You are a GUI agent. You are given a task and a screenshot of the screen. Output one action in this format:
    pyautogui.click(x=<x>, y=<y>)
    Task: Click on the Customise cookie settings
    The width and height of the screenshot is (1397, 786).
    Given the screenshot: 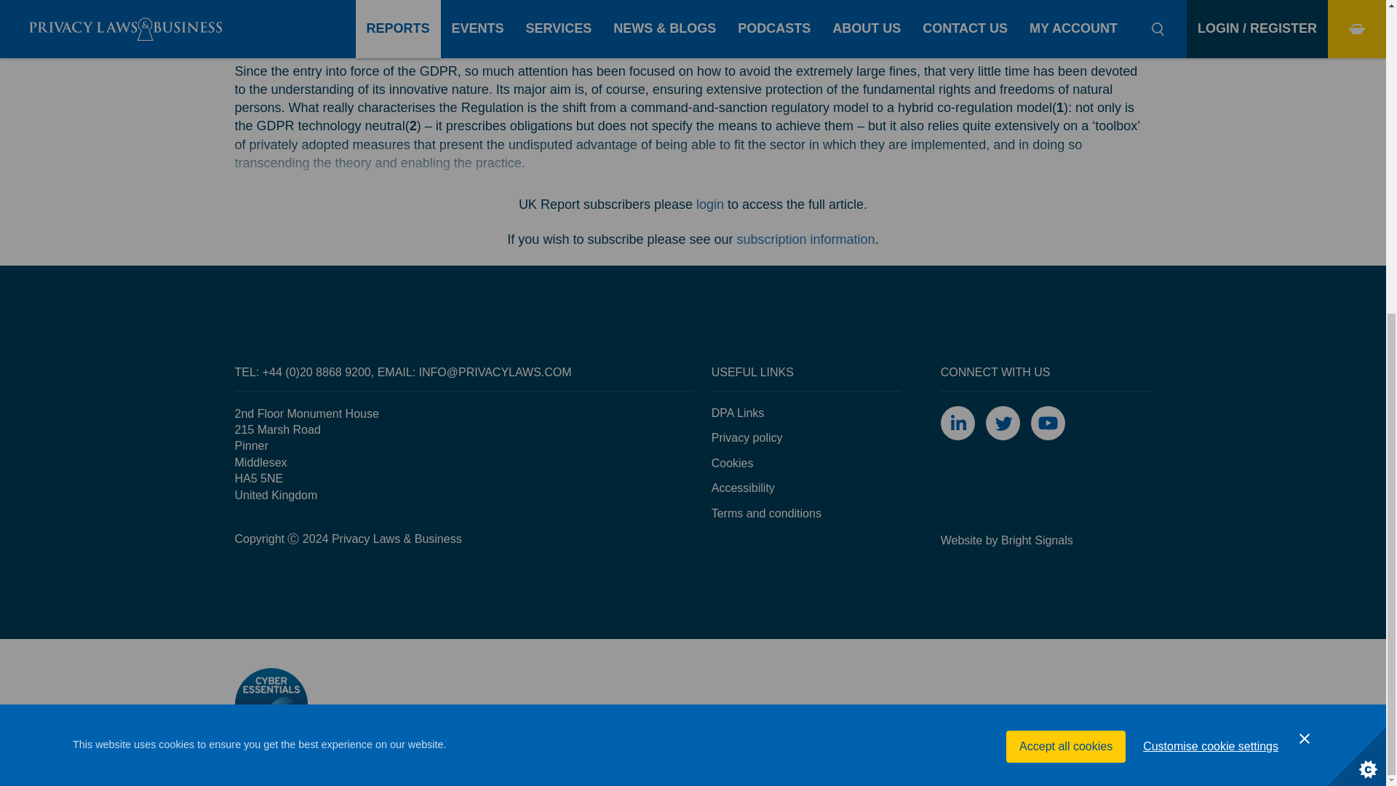 What is the action you would take?
    pyautogui.click(x=1211, y=287)
    